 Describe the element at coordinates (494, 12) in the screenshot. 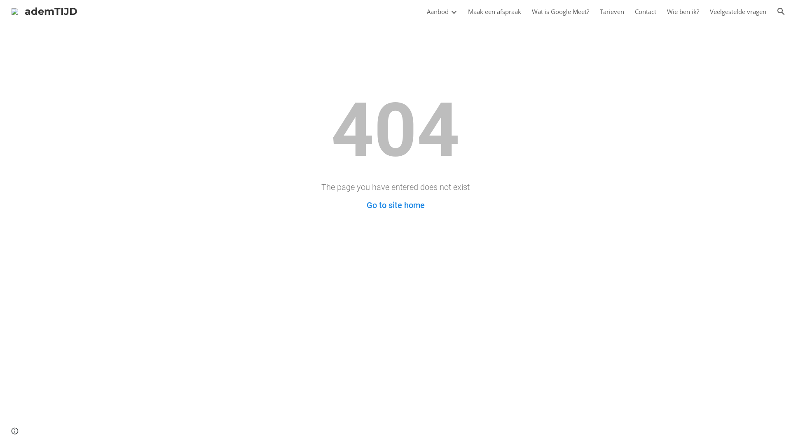

I see `Maak een afspraak` at that location.